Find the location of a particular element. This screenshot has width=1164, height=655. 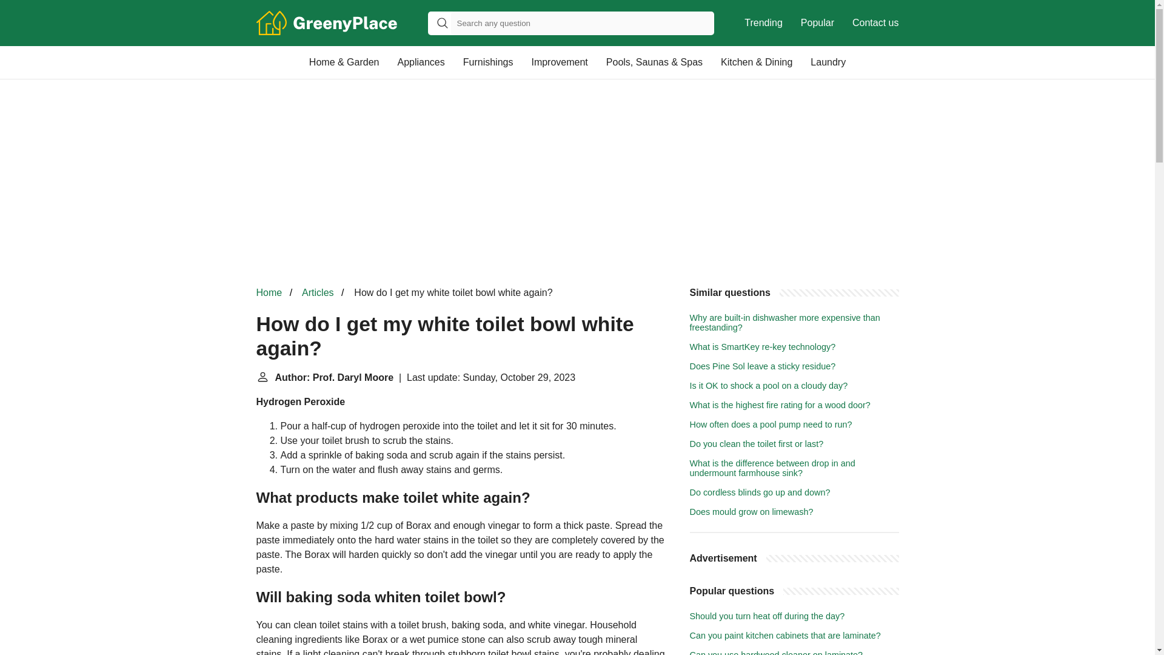

Articles is located at coordinates (317, 292).